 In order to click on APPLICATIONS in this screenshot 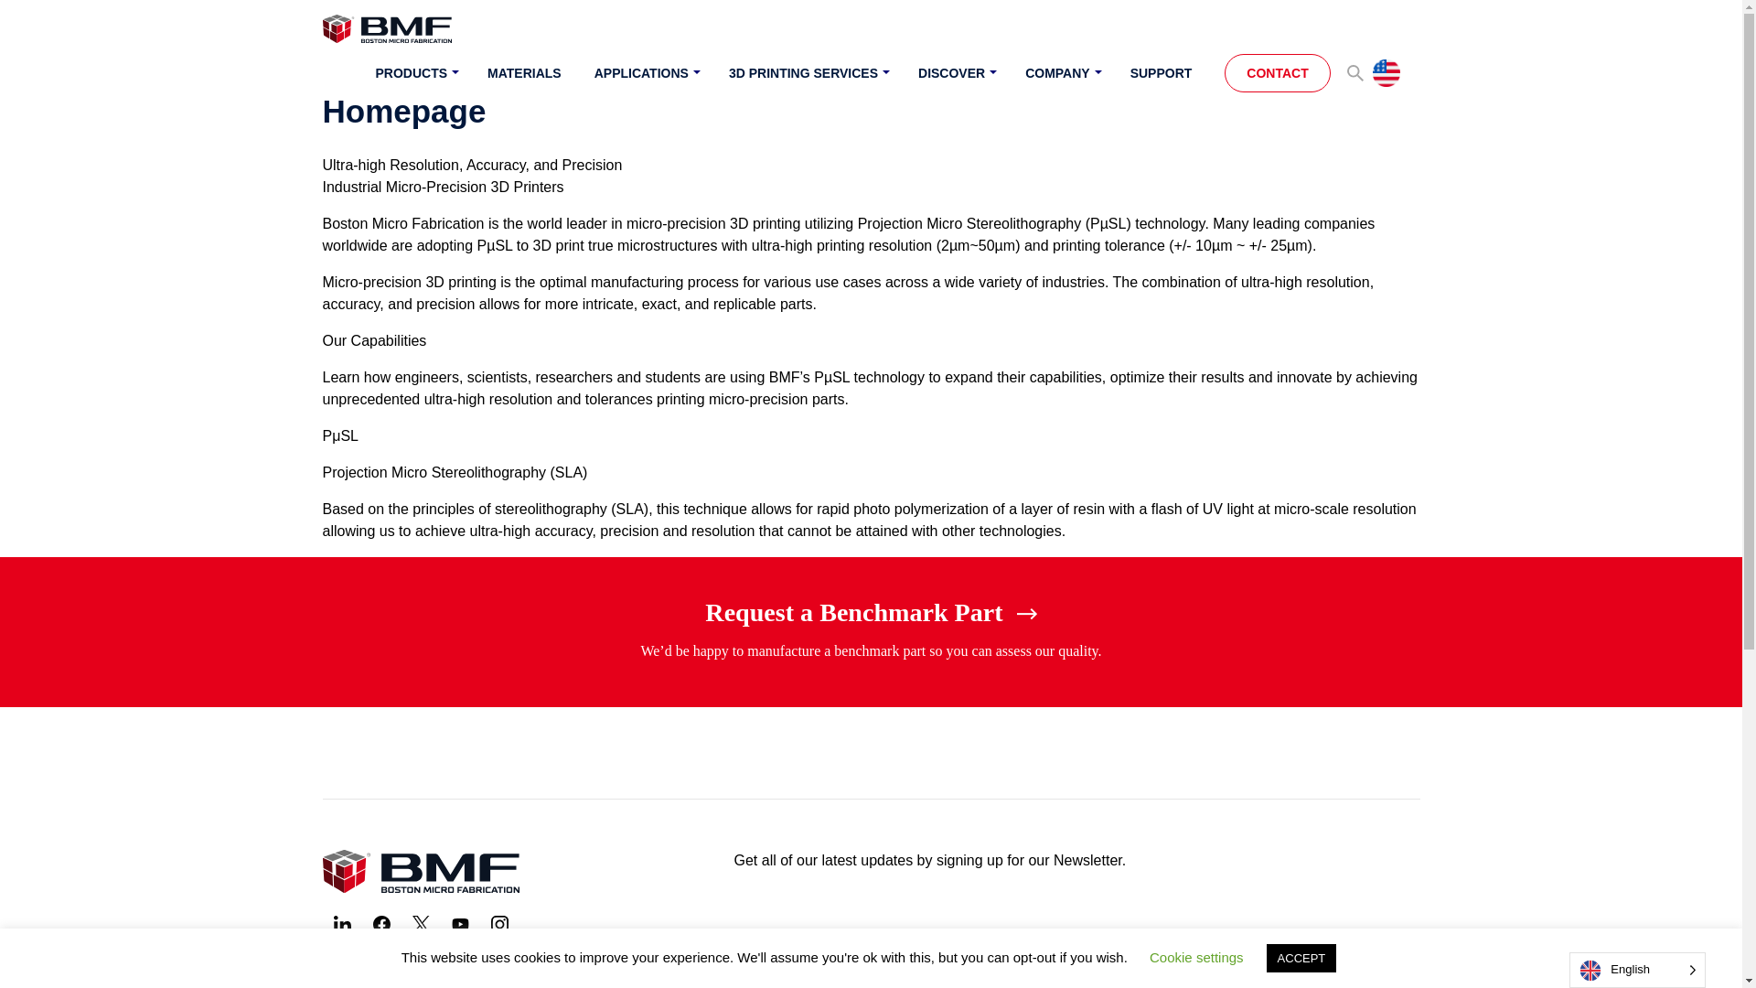, I will do `click(645, 75)`.